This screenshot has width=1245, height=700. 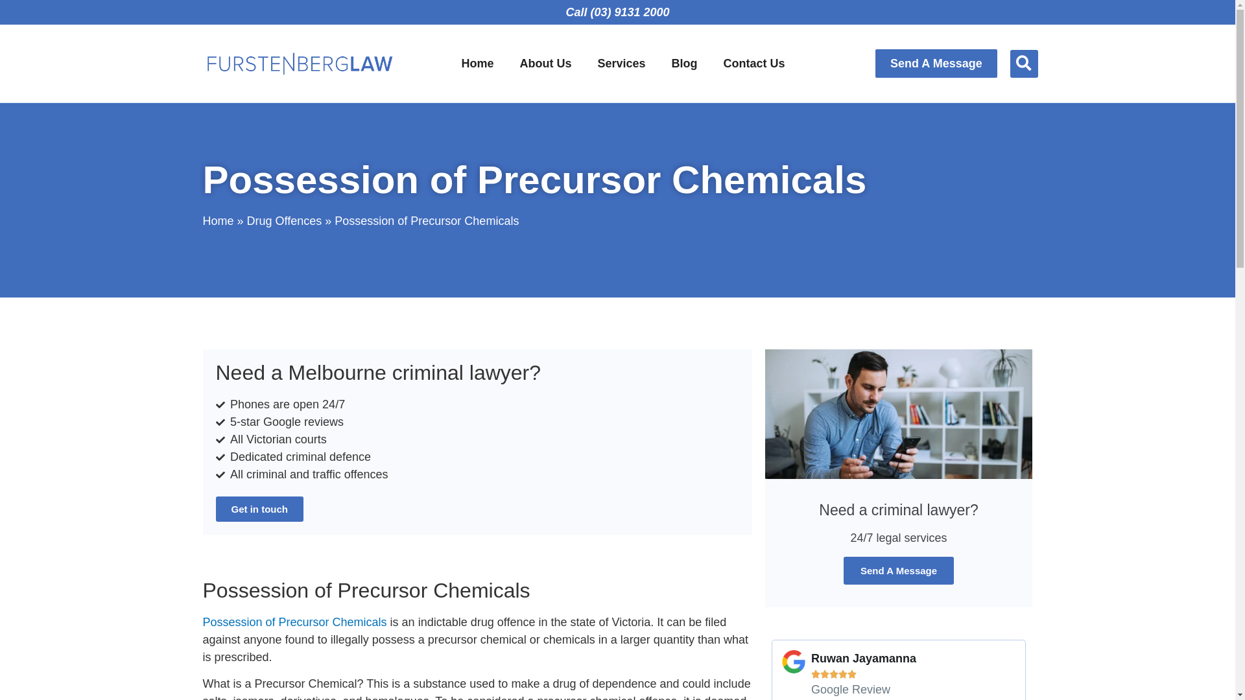 I want to click on Get in touch, so click(x=259, y=509).